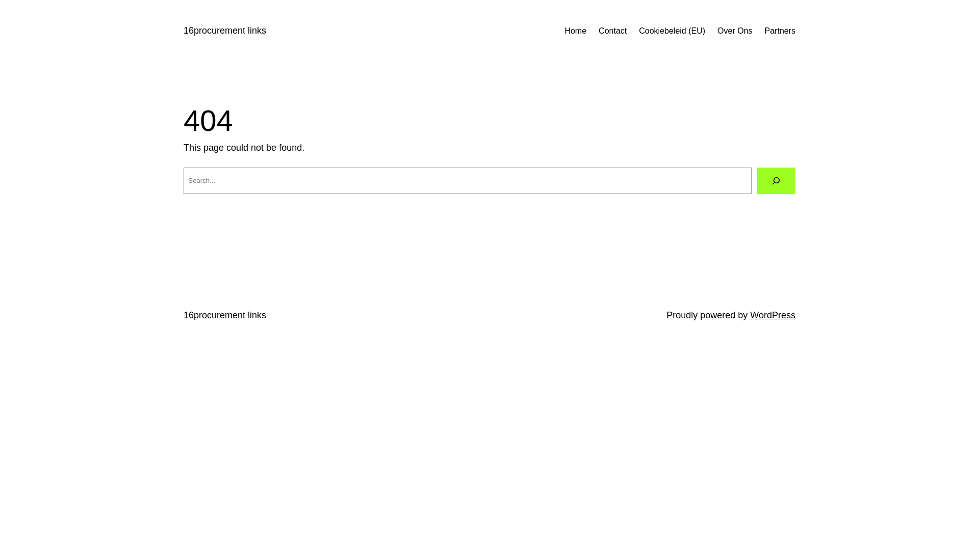  Describe the element at coordinates (575, 31) in the screenshot. I see `Home` at that location.